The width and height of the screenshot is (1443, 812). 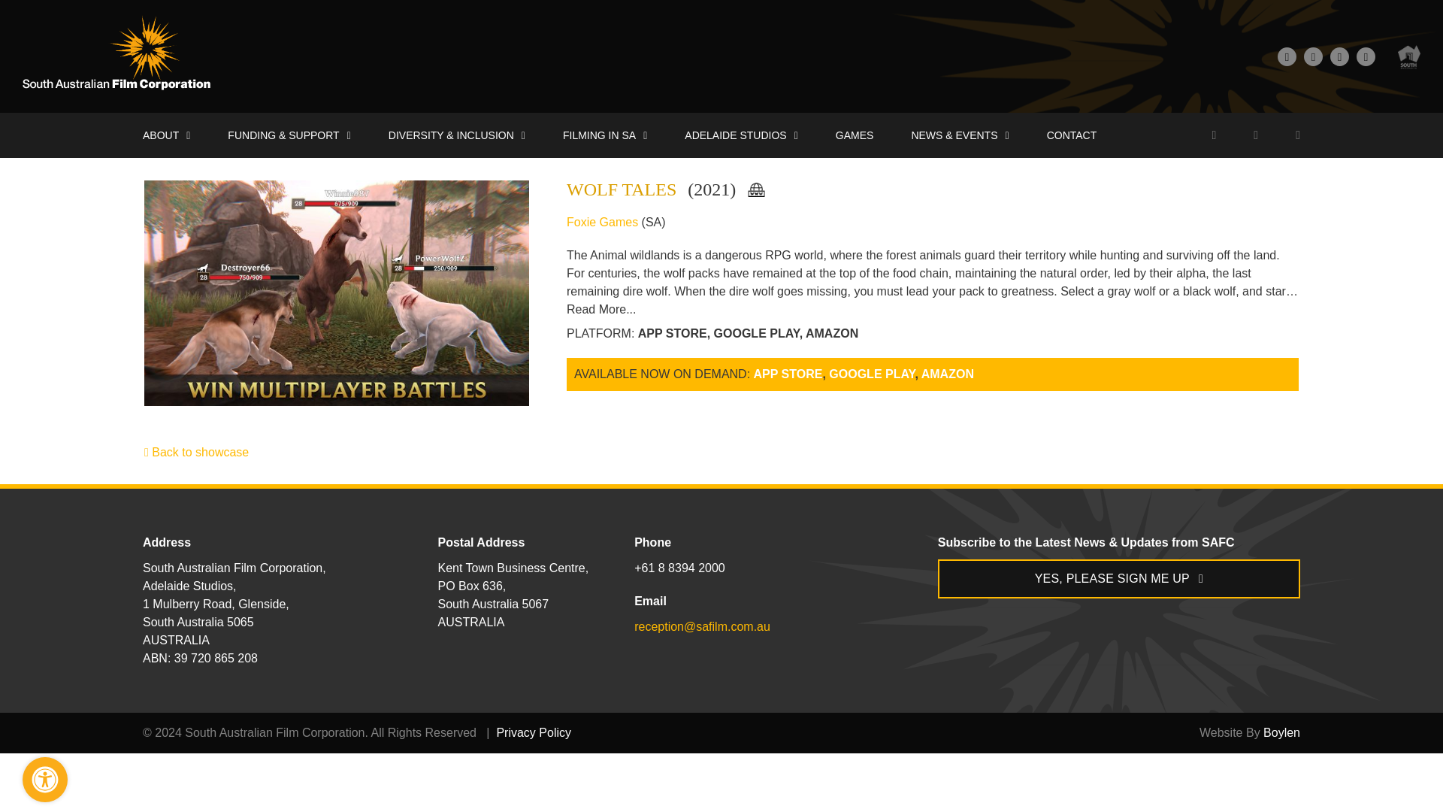 I want to click on ABOUT, so click(x=167, y=135).